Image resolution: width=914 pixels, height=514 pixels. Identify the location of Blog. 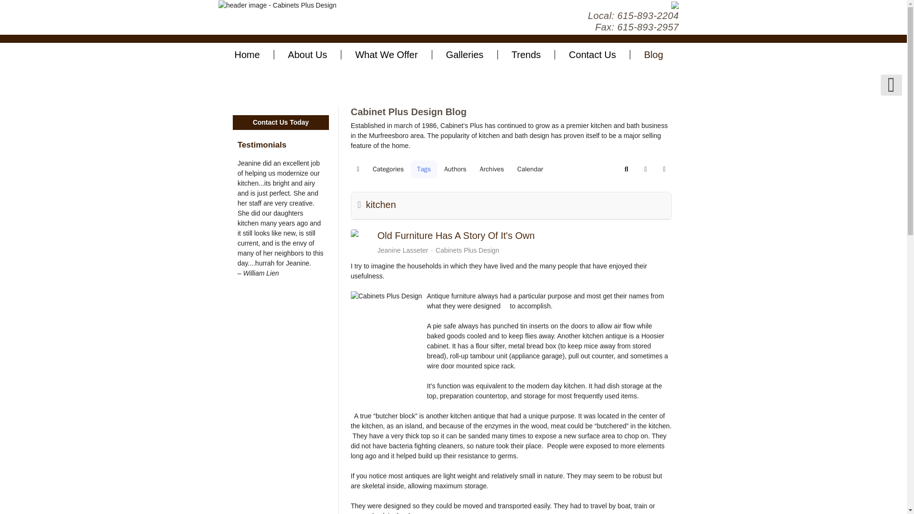
(654, 54).